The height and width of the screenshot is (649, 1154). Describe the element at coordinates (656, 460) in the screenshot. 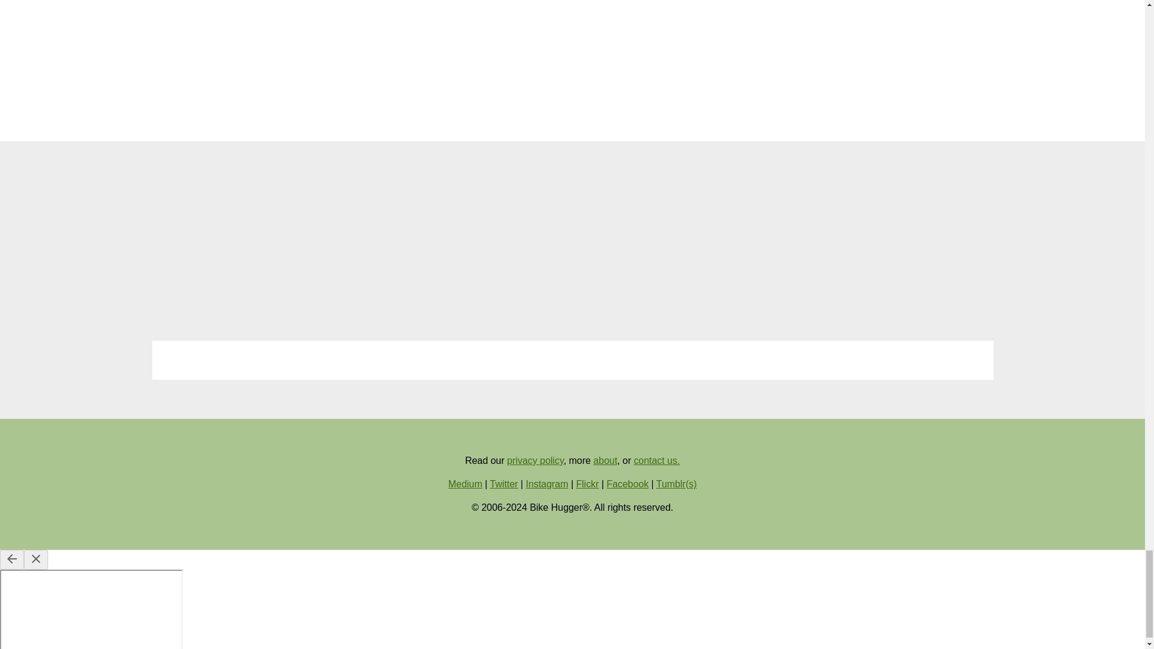

I see `contact us.` at that location.